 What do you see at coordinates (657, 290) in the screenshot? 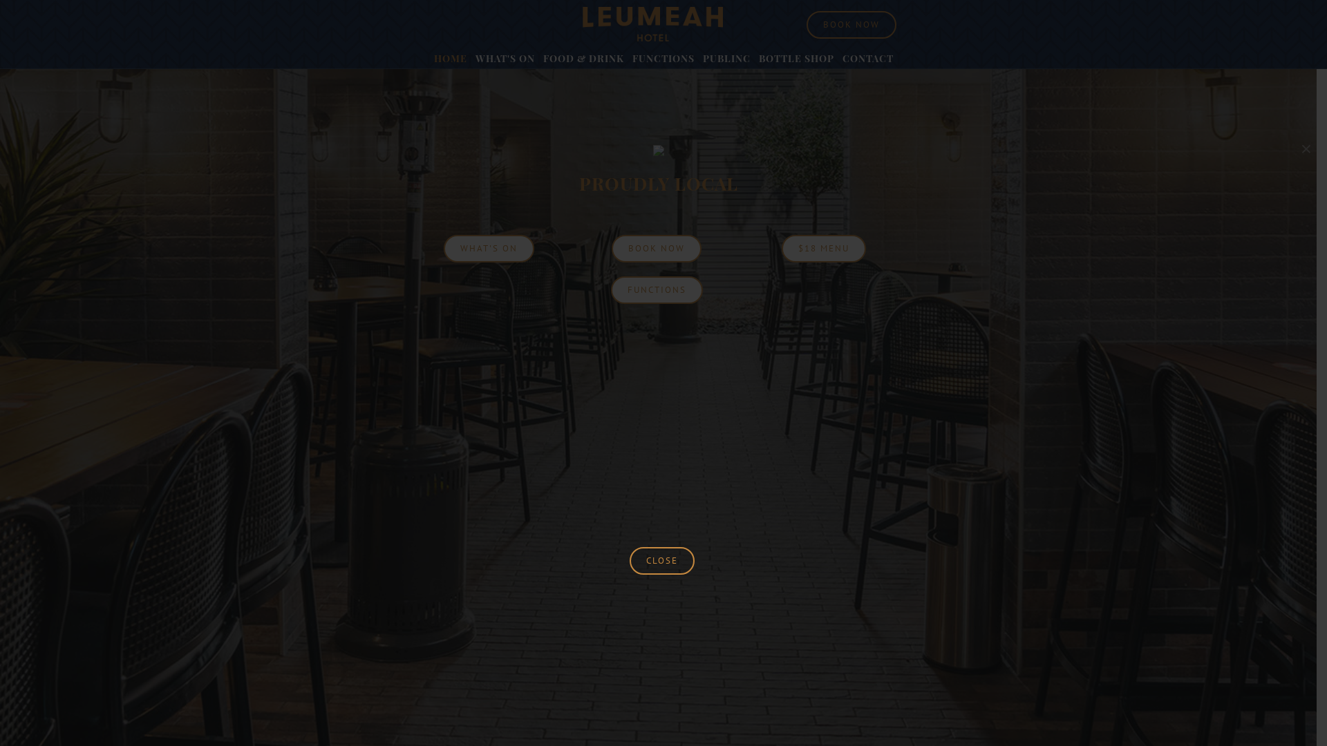
I see `FUNCTIONS` at bounding box center [657, 290].